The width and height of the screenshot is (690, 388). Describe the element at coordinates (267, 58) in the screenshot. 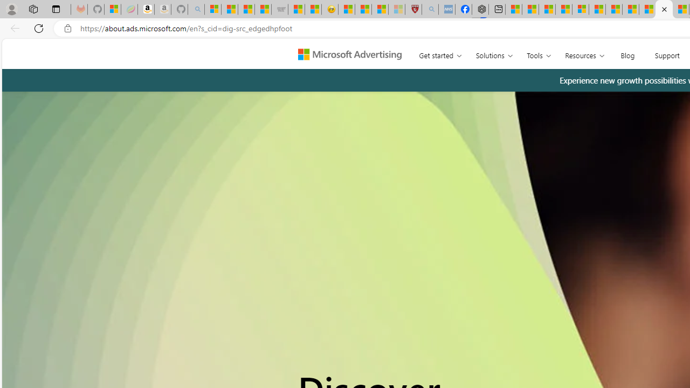

I see `Create images, get help with writing, and search faster` at that location.